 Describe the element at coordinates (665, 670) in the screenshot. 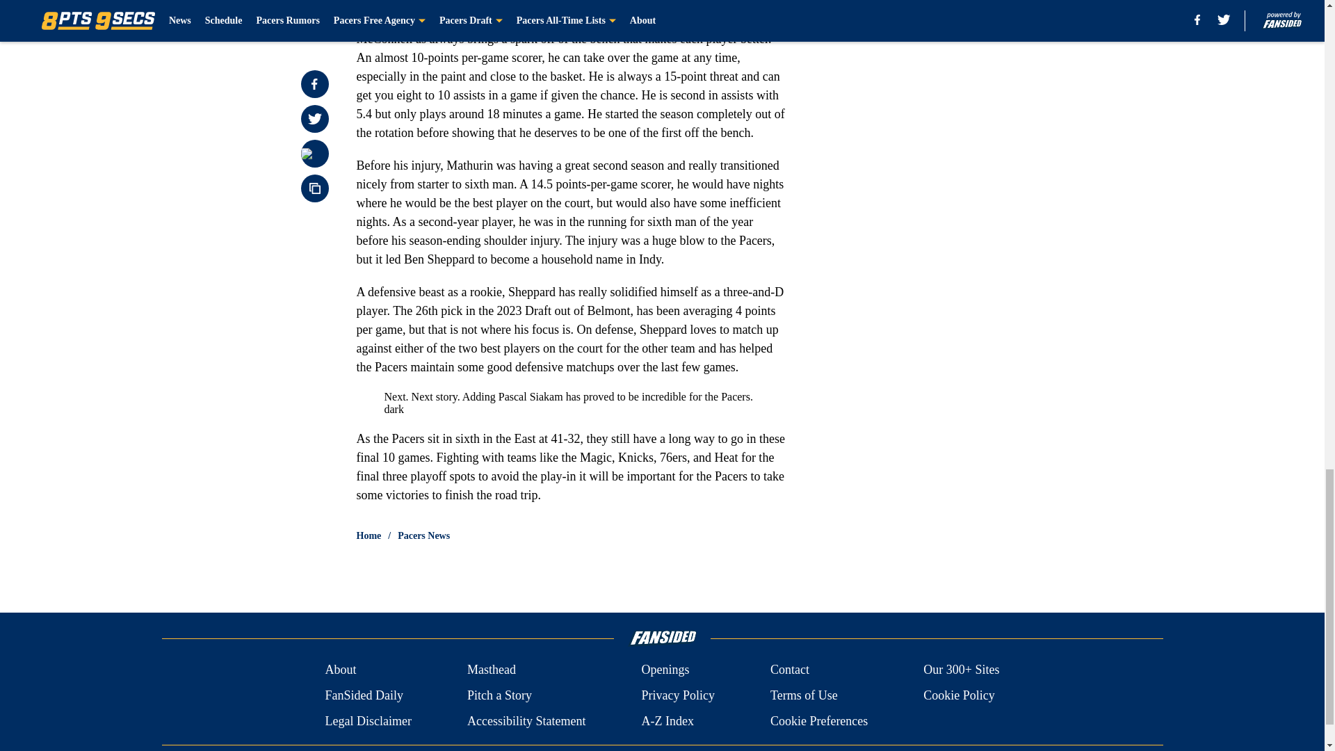

I see `Openings` at that location.